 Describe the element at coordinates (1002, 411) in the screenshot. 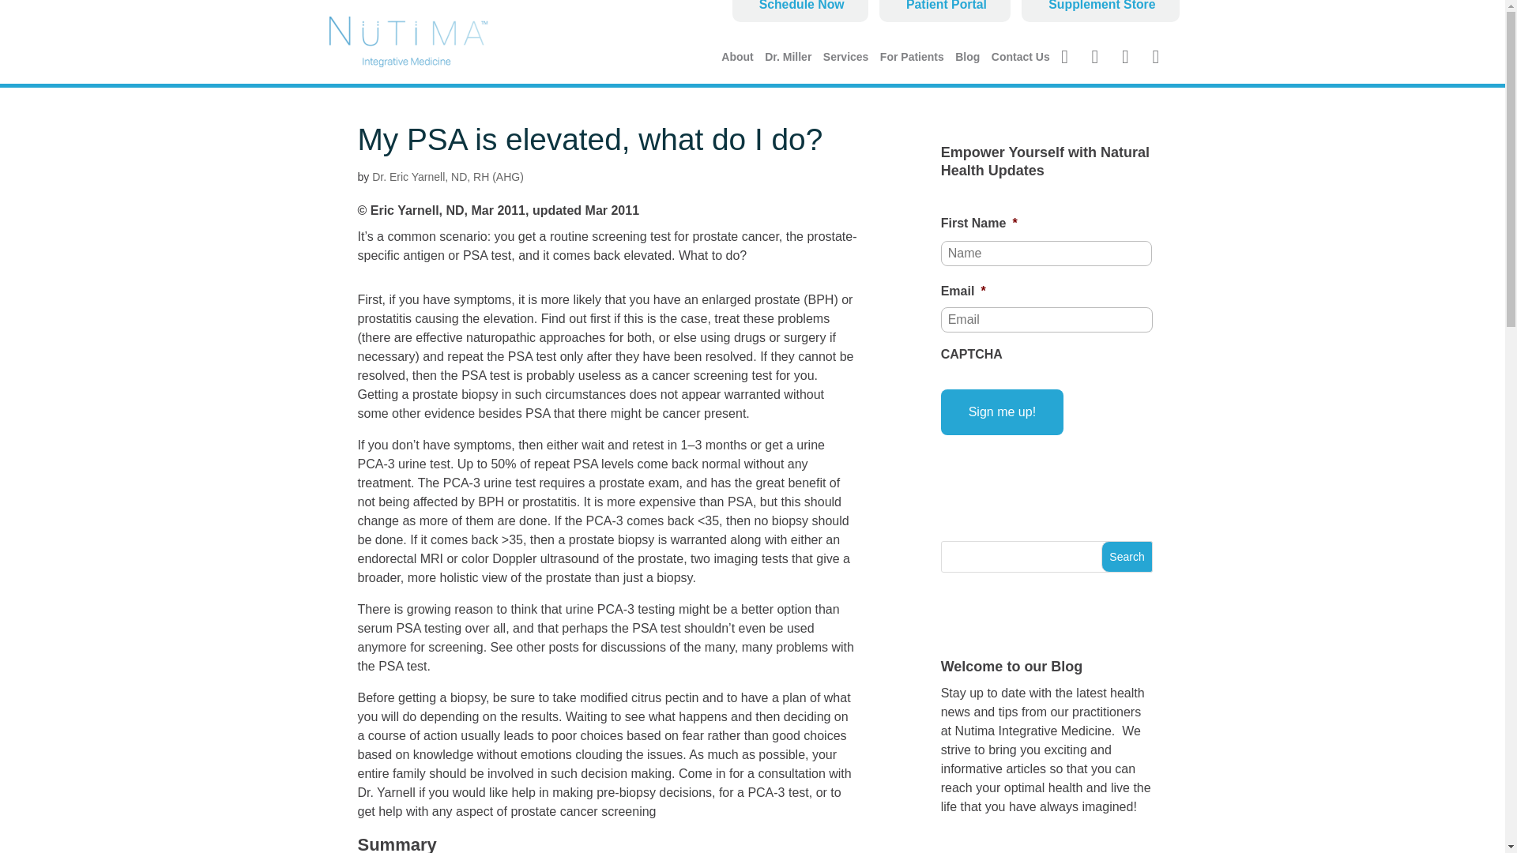

I see `Sign me up!` at that location.